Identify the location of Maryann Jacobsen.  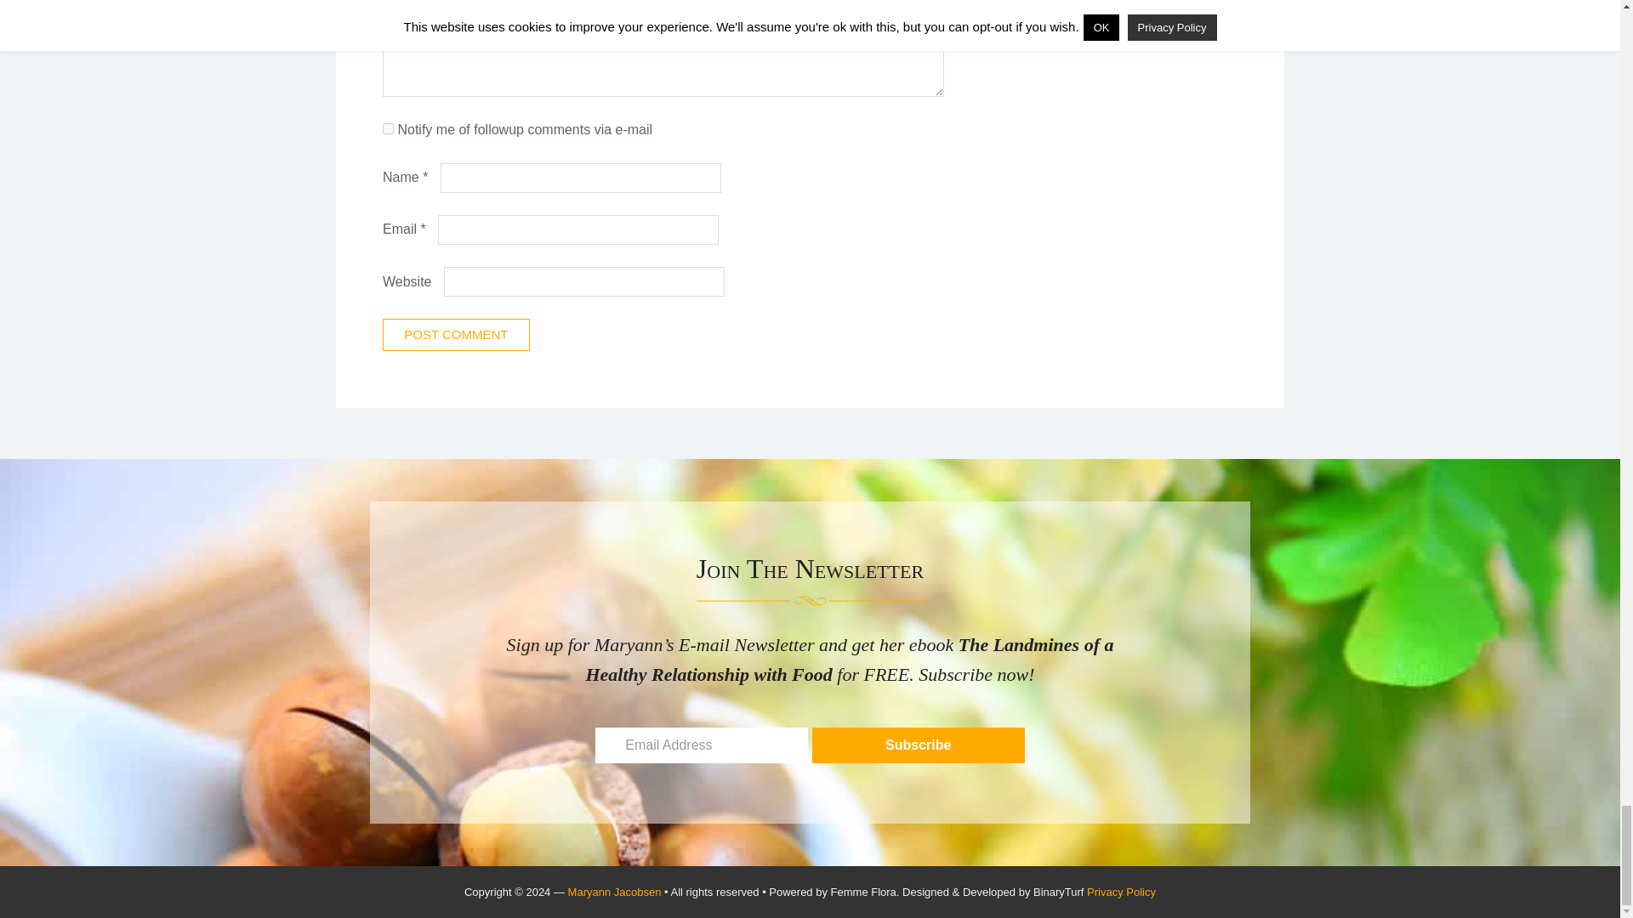
(614, 892).